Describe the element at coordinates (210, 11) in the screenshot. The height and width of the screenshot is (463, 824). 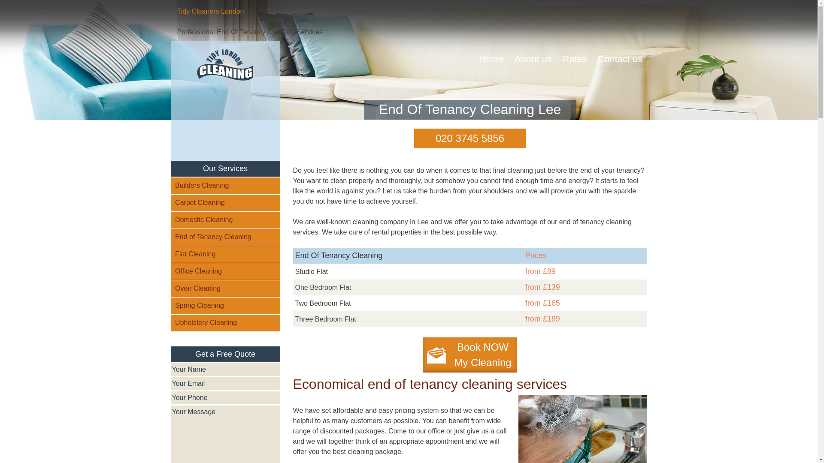
I see `Tidy Cleaners London` at that location.